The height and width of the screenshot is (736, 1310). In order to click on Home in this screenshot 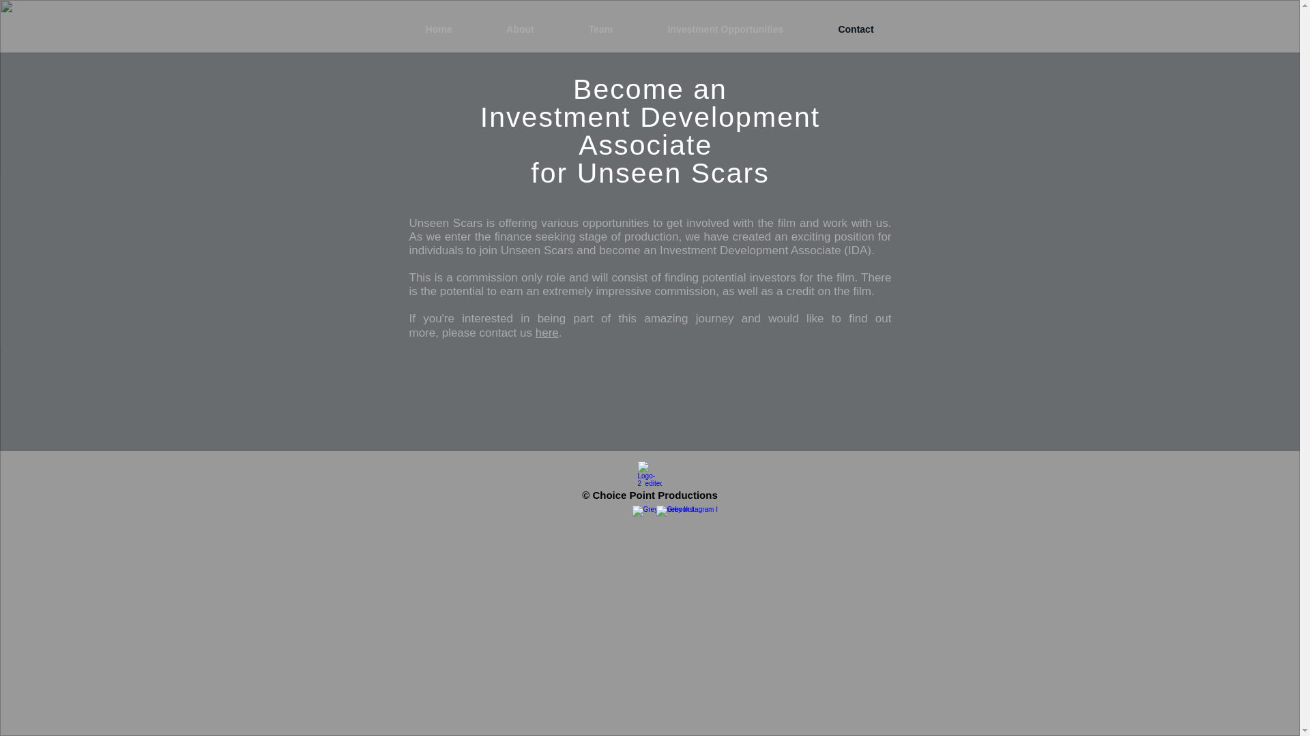, I will do `click(438, 29)`.